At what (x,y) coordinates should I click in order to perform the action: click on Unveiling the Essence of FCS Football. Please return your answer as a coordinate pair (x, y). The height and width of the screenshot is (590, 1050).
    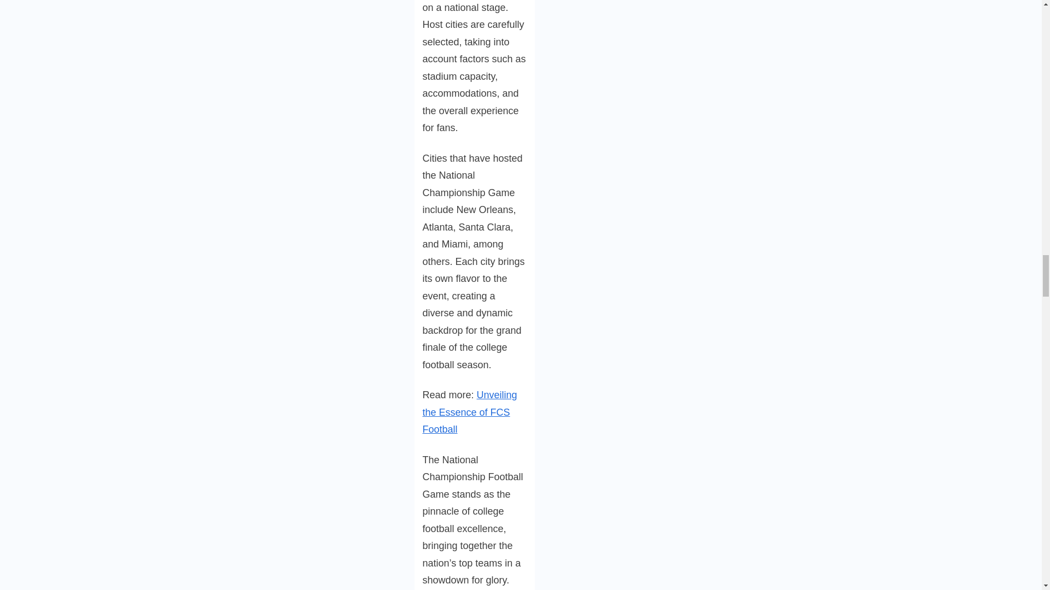
    Looking at the image, I should click on (469, 412).